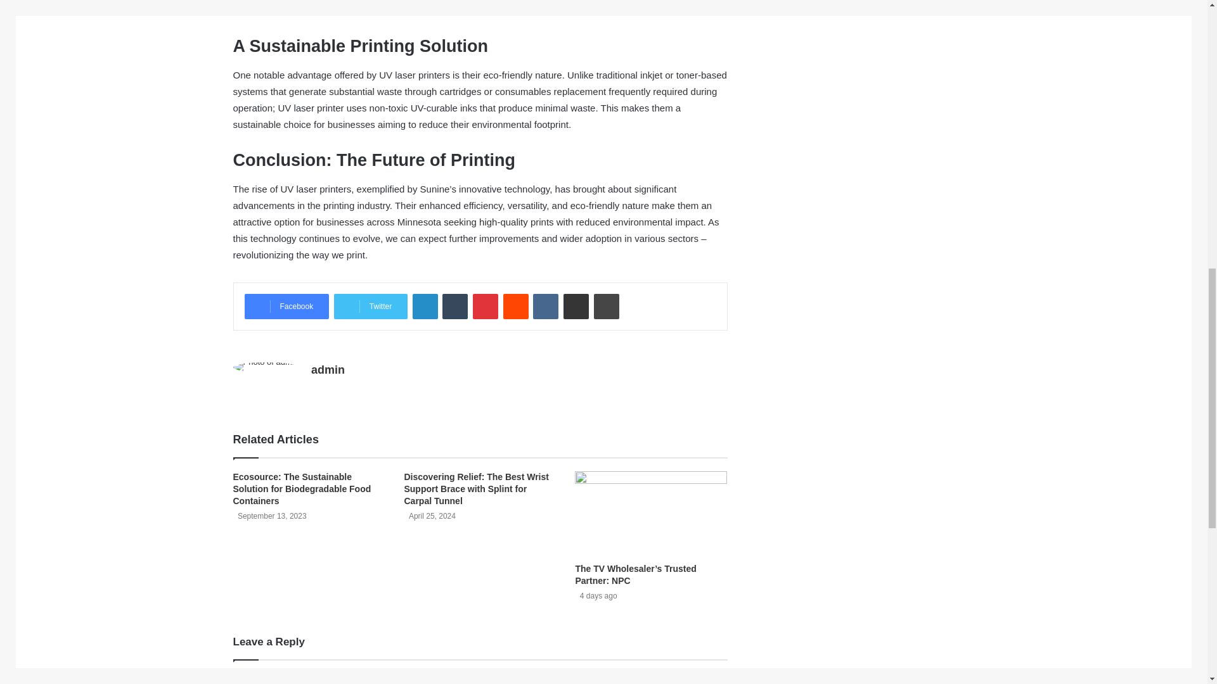 This screenshot has height=684, width=1217. I want to click on Share via Email, so click(576, 307).